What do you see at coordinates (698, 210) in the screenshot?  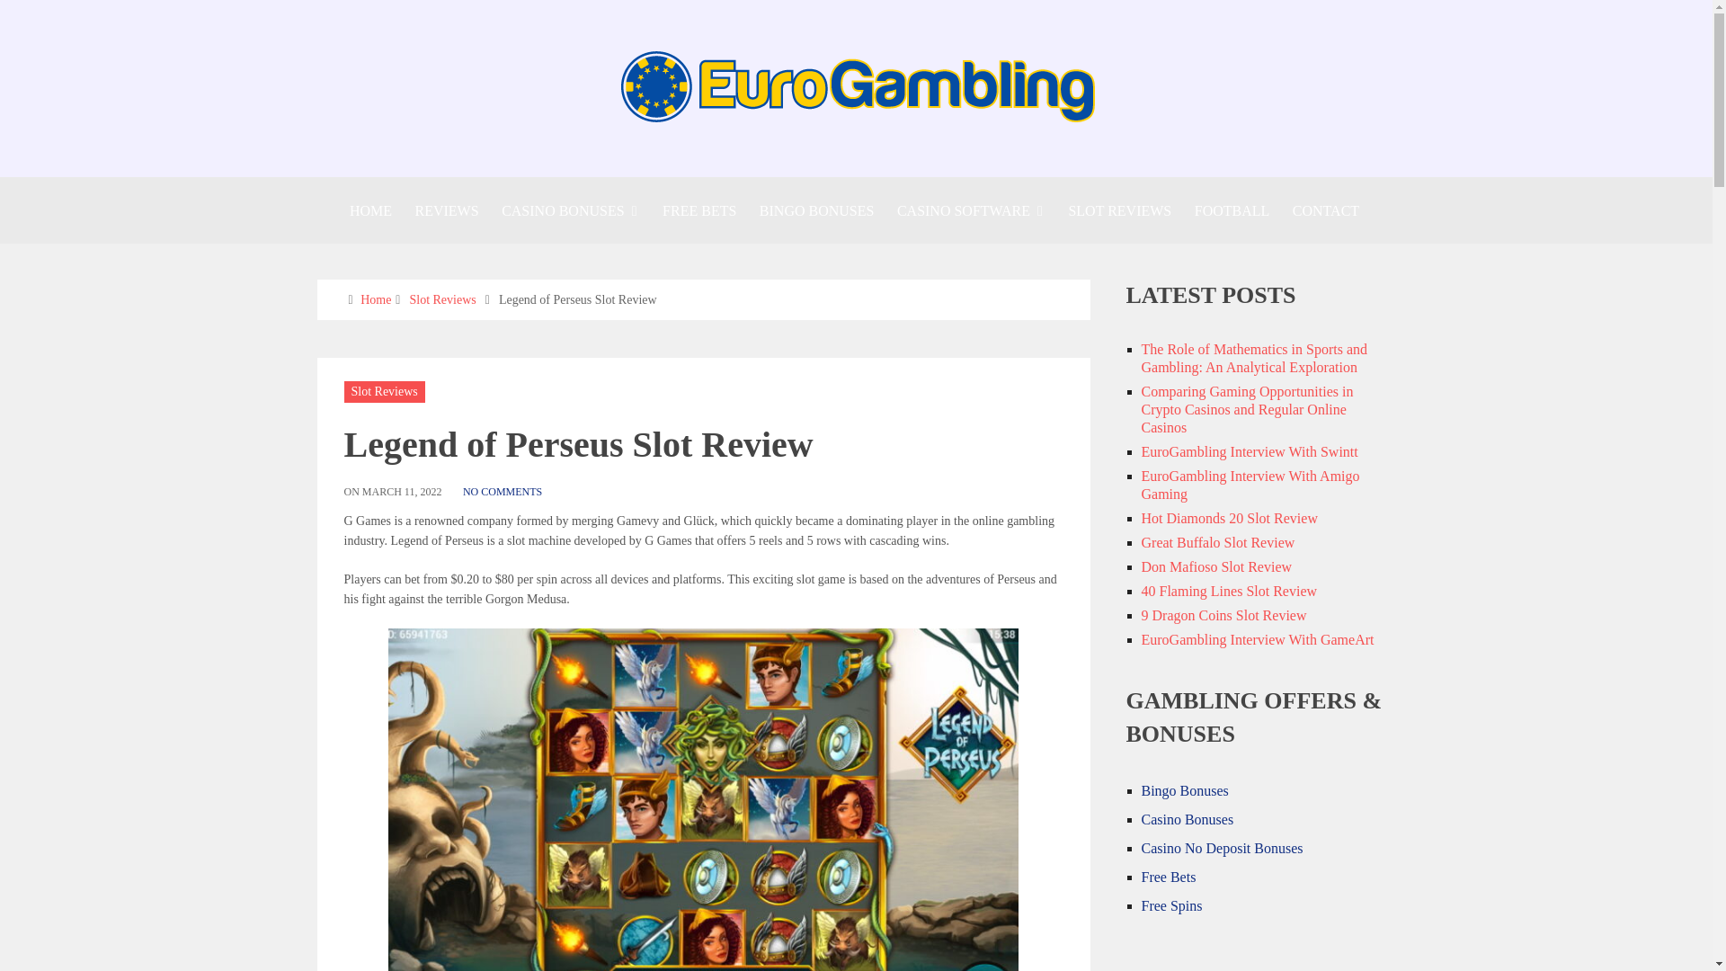 I see `FREE BETS` at bounding box center [698, 210].